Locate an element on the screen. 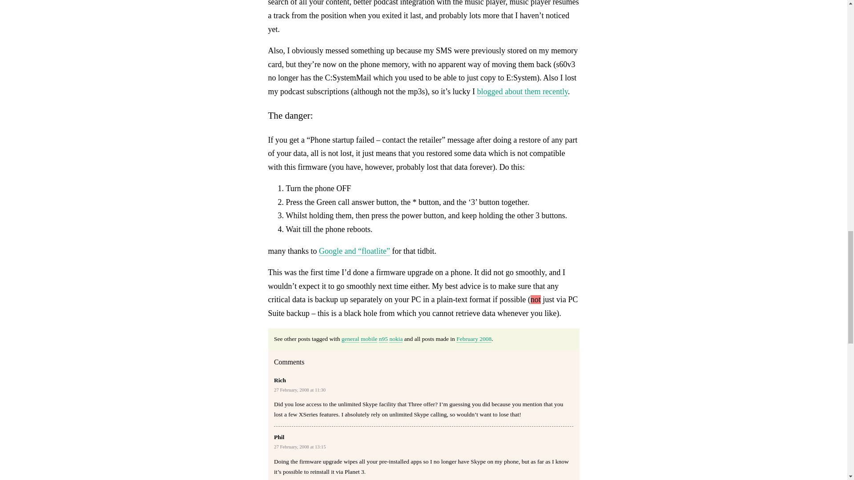  n95 is located at coordinates (383, 339).